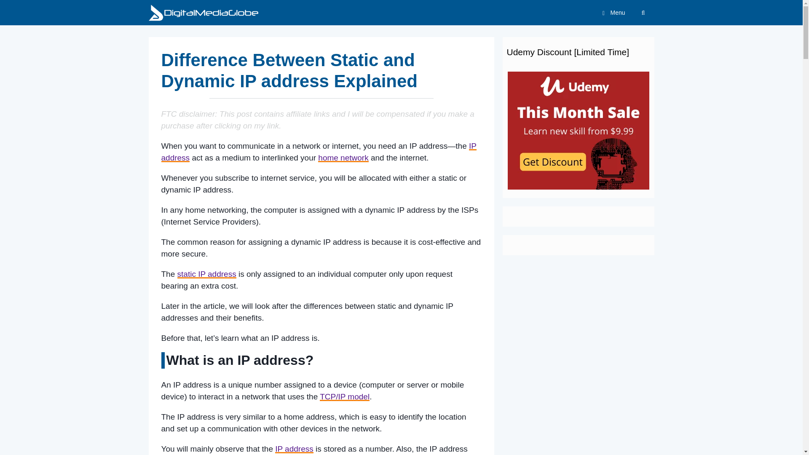 Image resolution: width=809 pixels, height=455 pixels. Describe the element at coordinates (319, 152) in the screenshot. I see `IP address` at that location.